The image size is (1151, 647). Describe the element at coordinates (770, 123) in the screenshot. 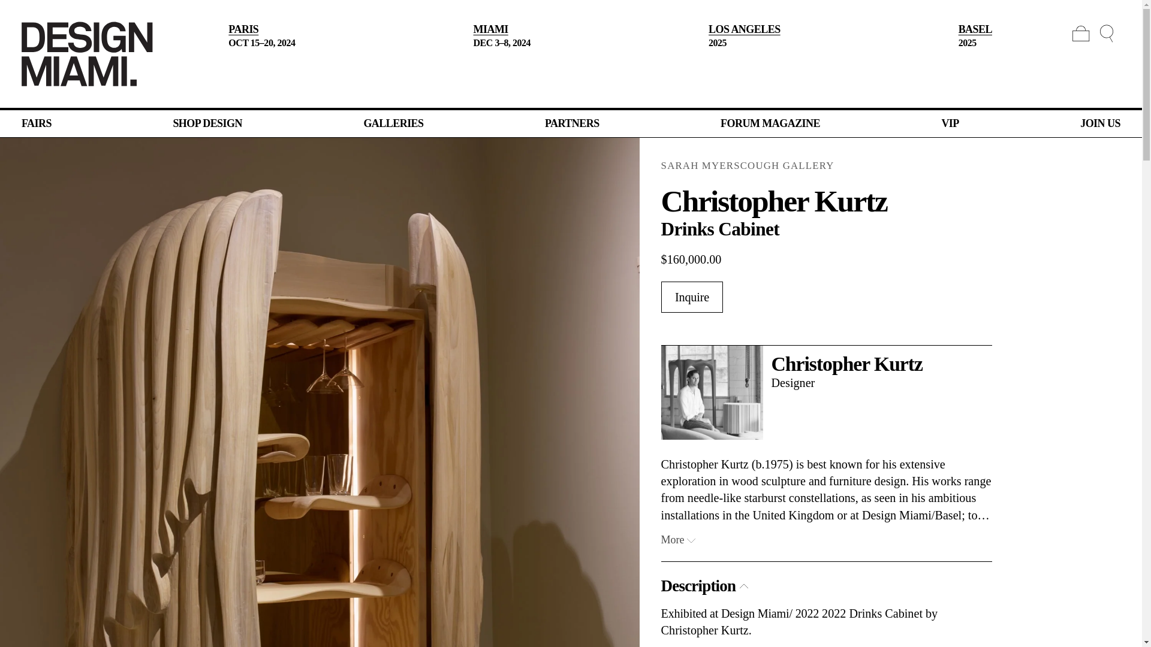

I see `FORUM MAGAZINE` at that location.